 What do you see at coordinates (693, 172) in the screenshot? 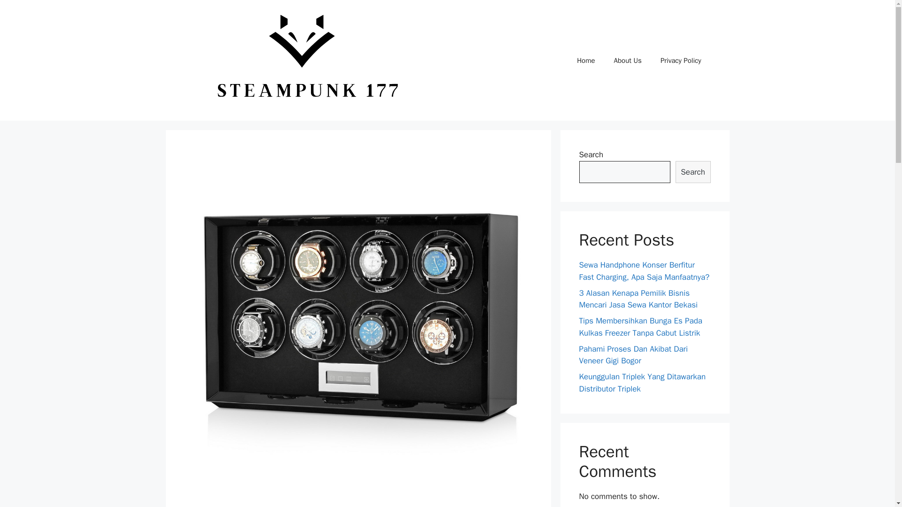
I see `Search` at bounding box center [693, 172].